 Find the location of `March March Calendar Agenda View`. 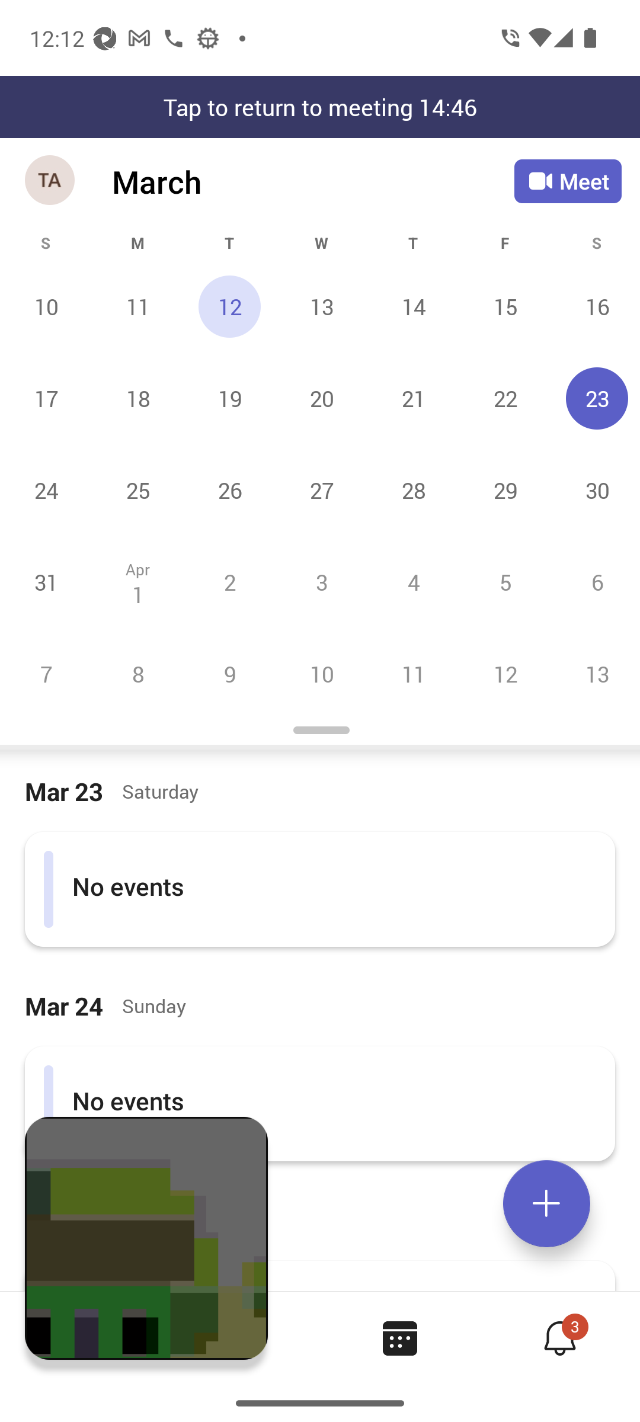

March March Calendar Agenda View is located at coordinates (313, 181).